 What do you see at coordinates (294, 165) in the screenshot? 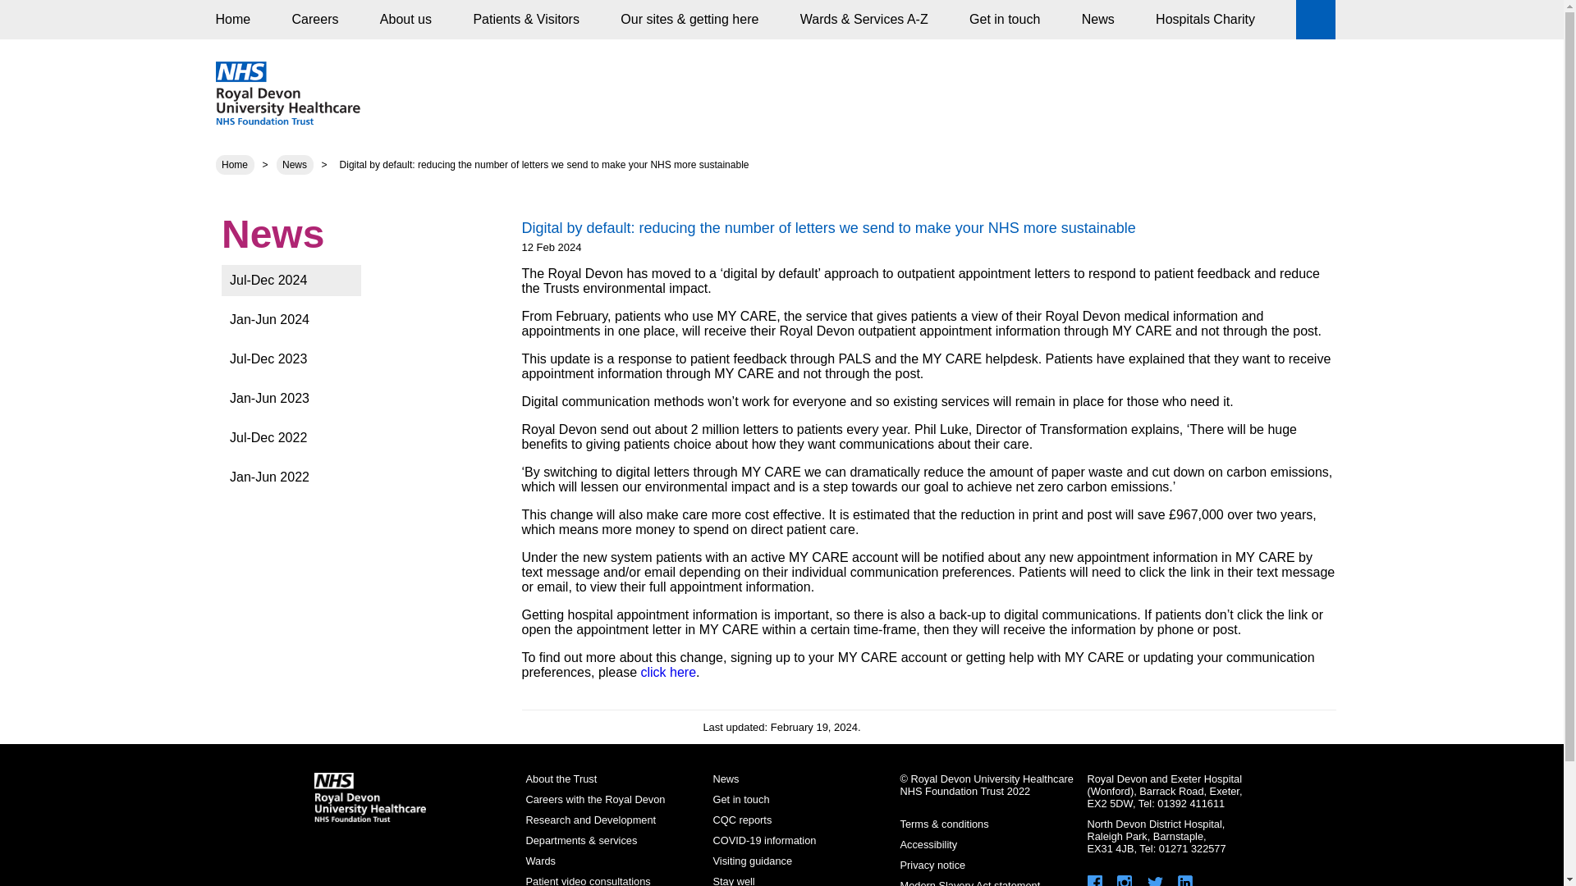
I see `News` at bounding box center [294, 165].